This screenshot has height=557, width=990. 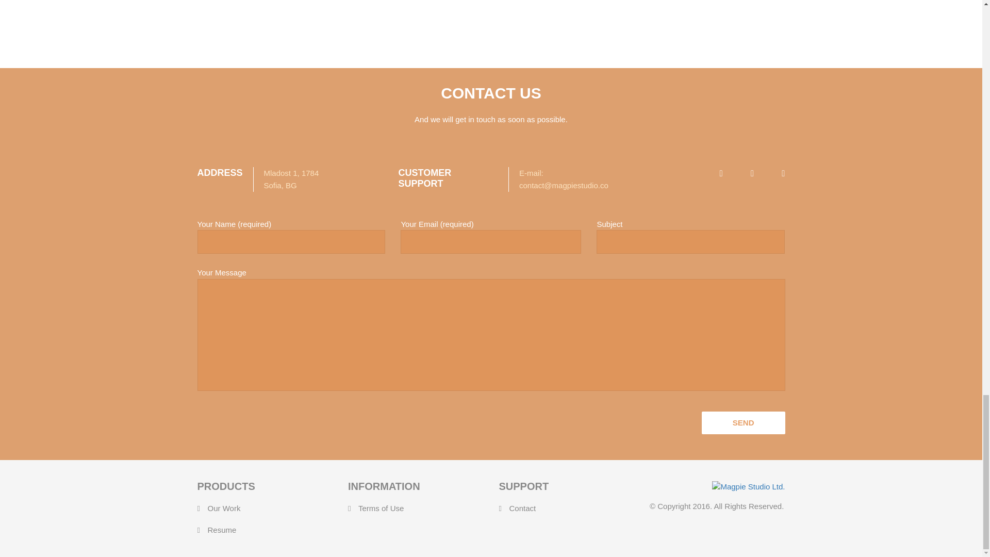 I want to click on Our Work, so click(x=224, y=508).